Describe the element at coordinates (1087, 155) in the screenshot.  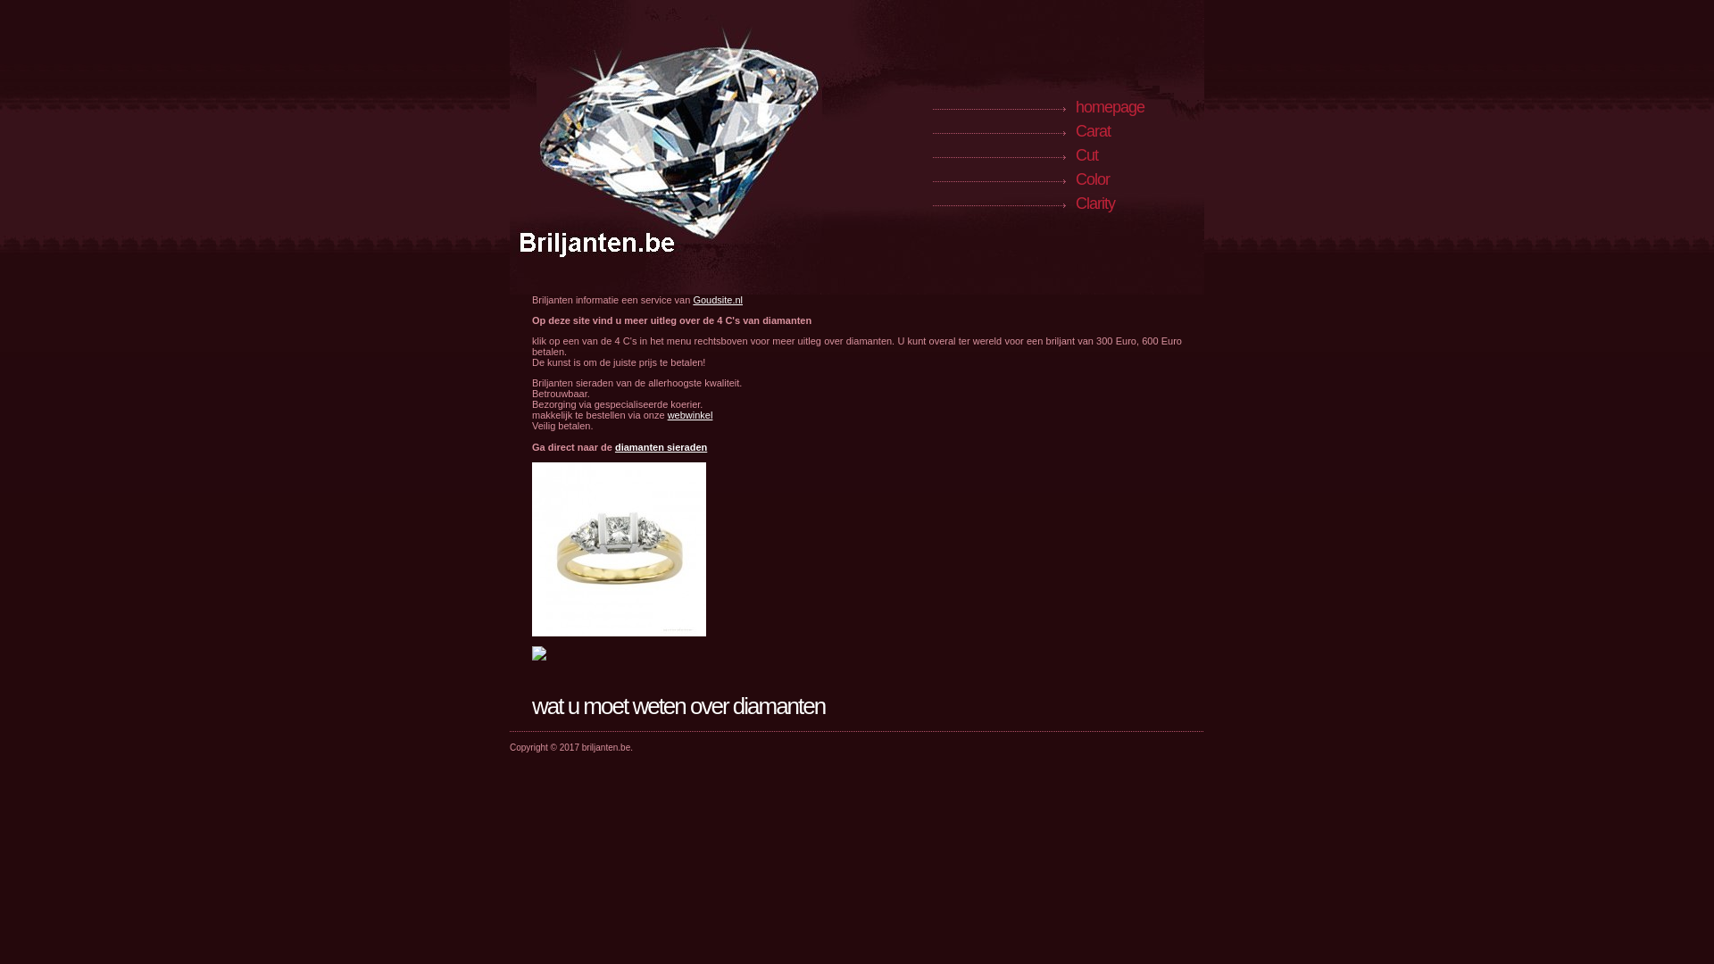
I see `Cut` at that location.